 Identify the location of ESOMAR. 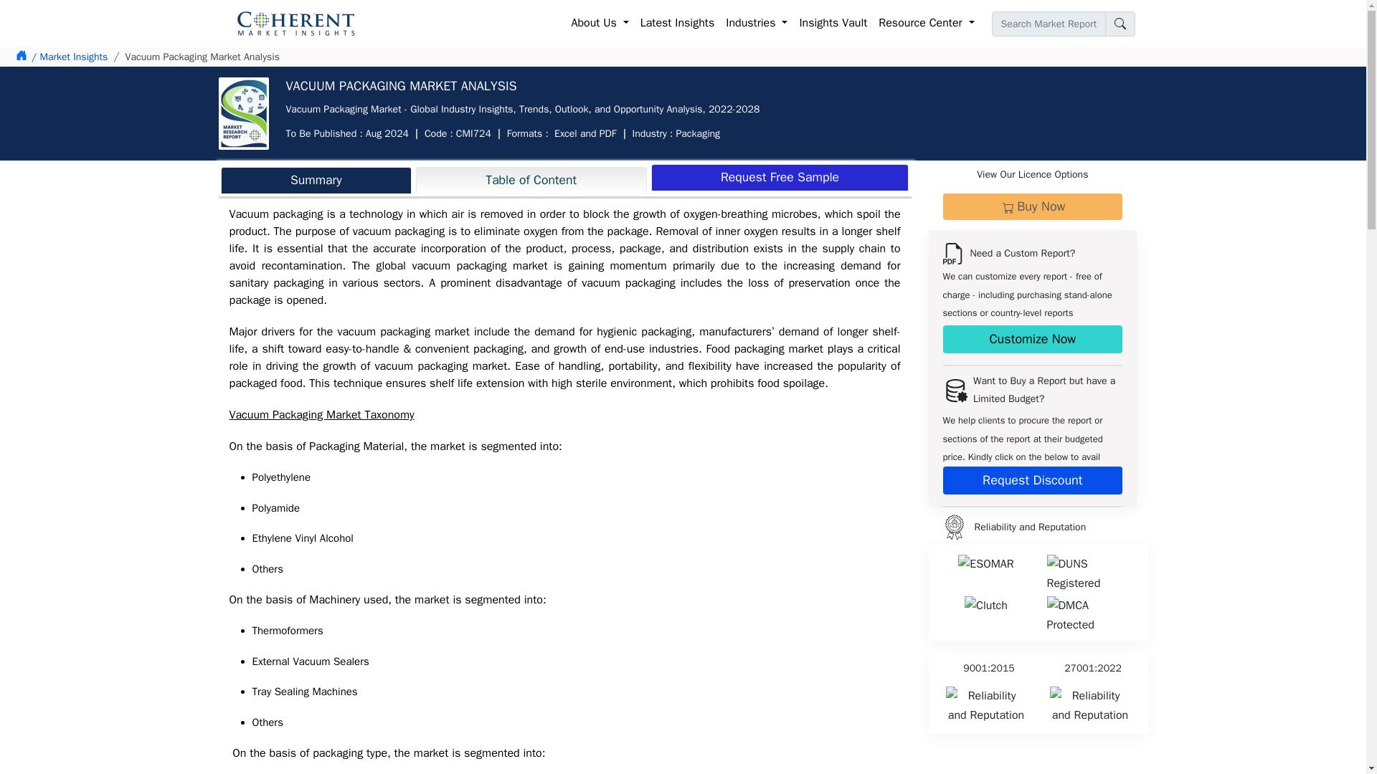
(985, 565).